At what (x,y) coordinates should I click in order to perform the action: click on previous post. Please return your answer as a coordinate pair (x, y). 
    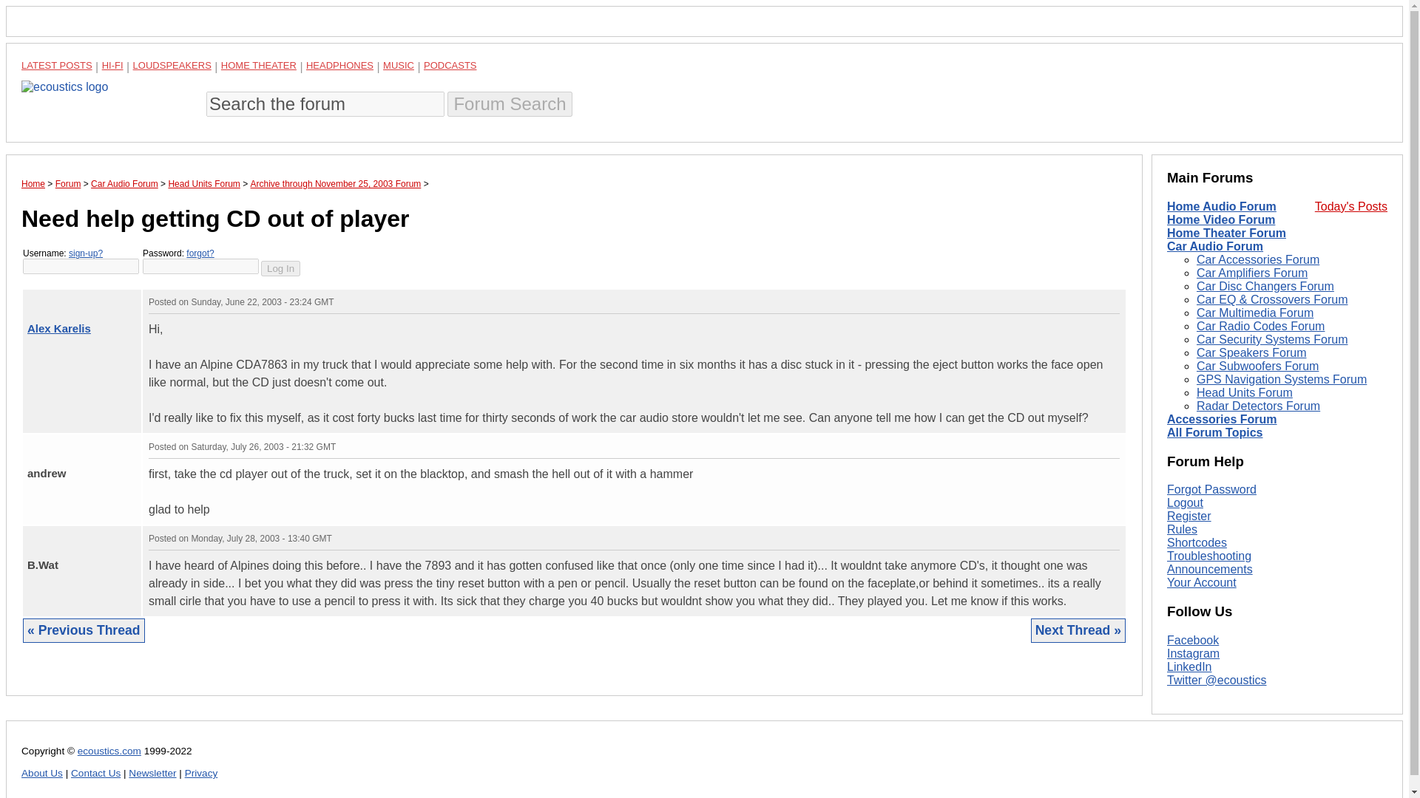
    Looking at the image, I should click on (41, 443).